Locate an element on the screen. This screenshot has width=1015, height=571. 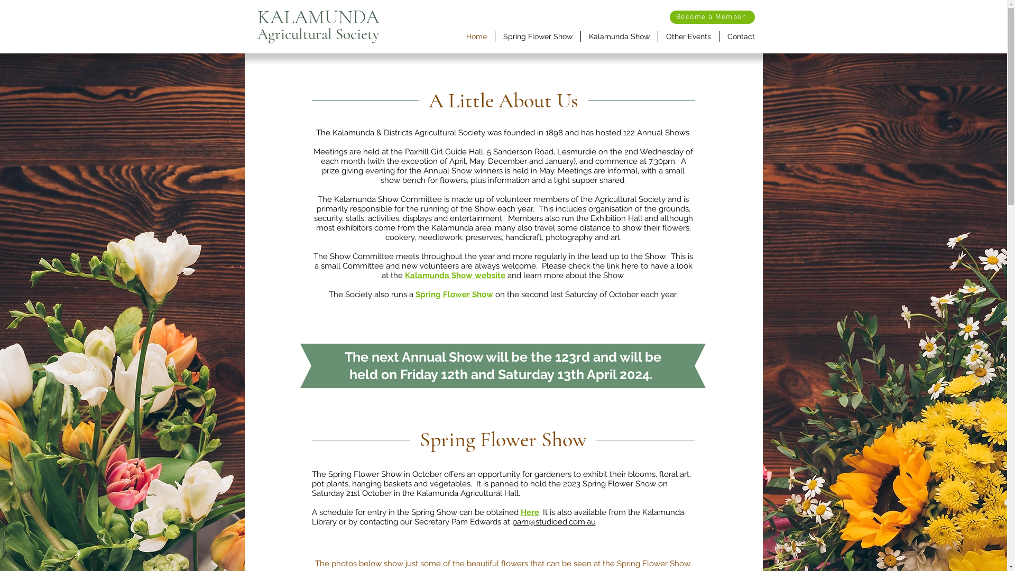
pam@studioed.com.au is located at coordinates (553, 522).